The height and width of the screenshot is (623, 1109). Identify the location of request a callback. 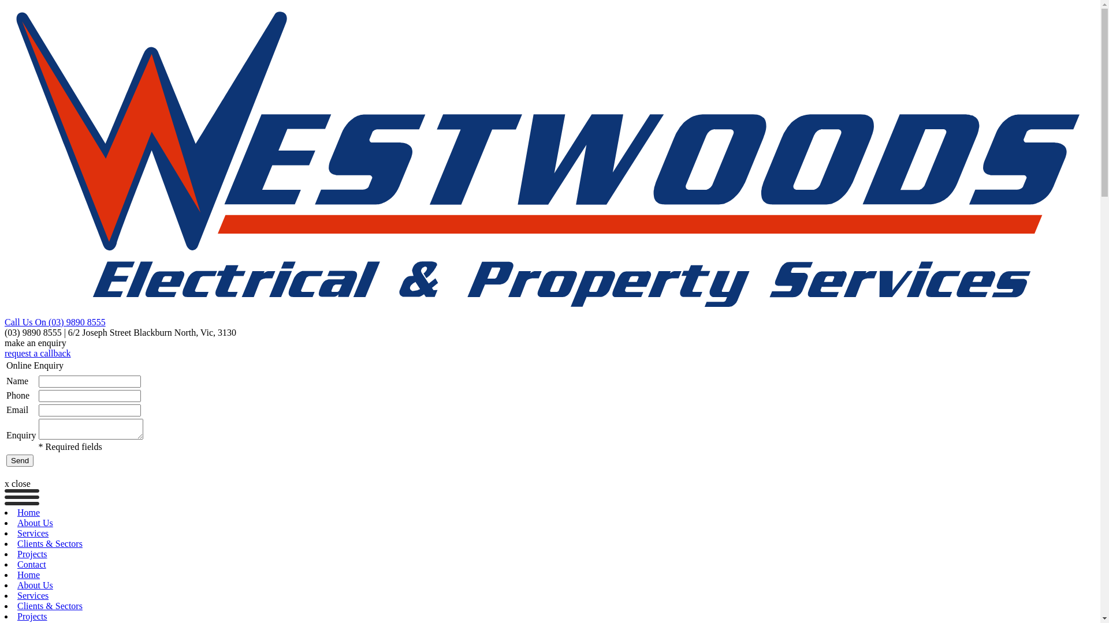
(550, 354).